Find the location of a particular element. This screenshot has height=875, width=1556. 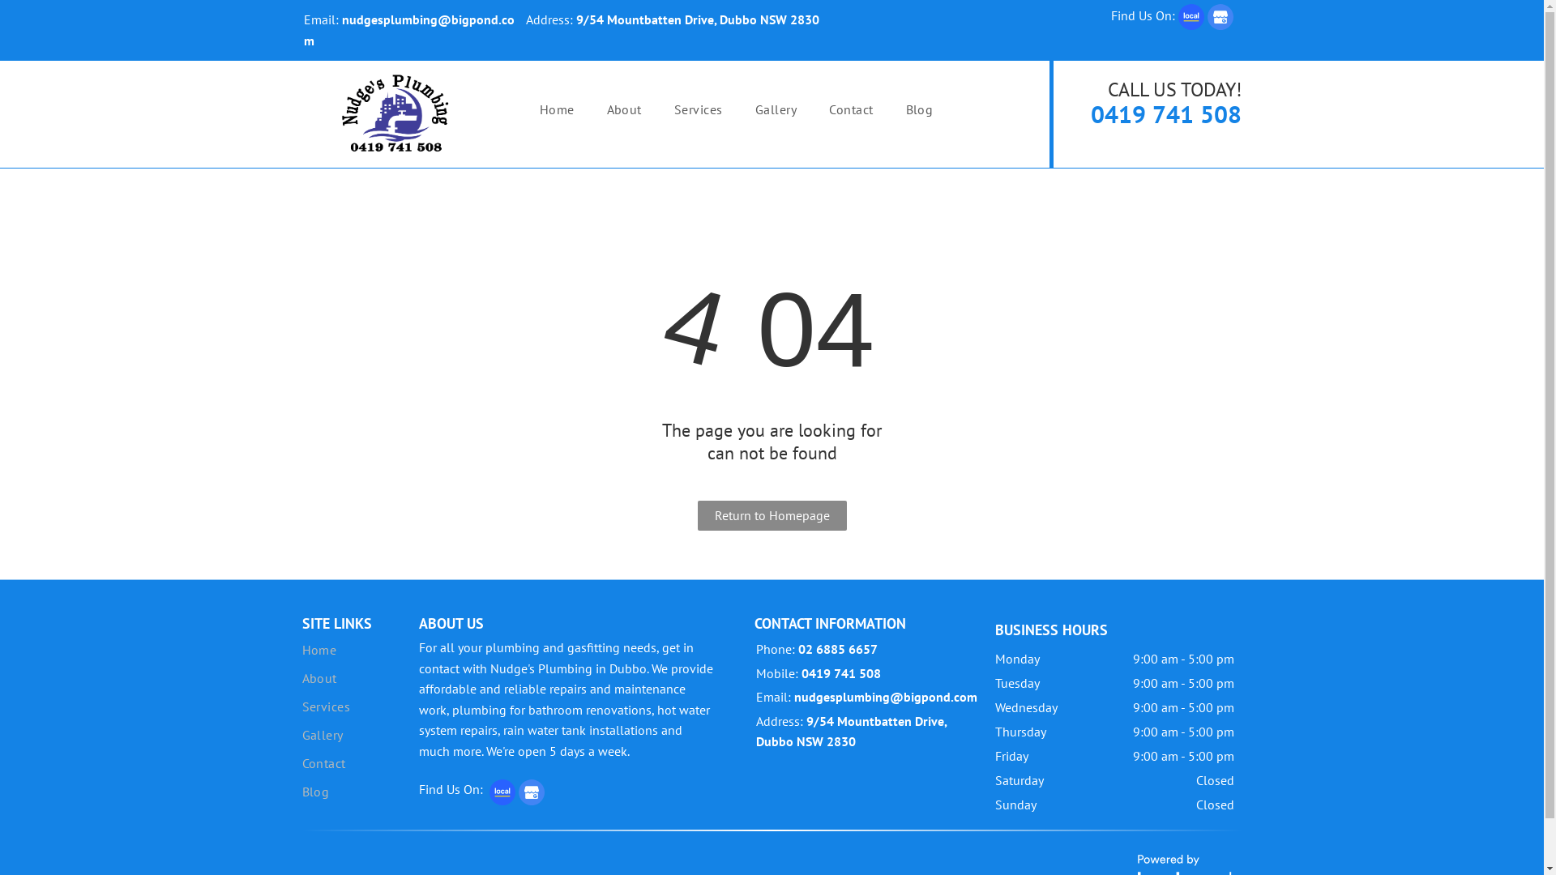

Find Us On GMB is located at coordinates (532, 792).